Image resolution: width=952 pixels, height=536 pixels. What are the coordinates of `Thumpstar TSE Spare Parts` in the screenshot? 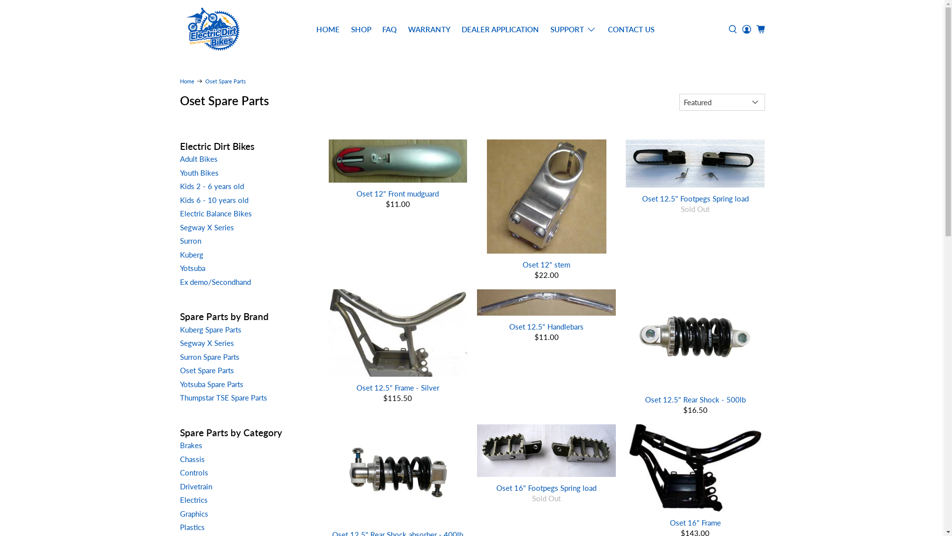 It's located at (223, 398).